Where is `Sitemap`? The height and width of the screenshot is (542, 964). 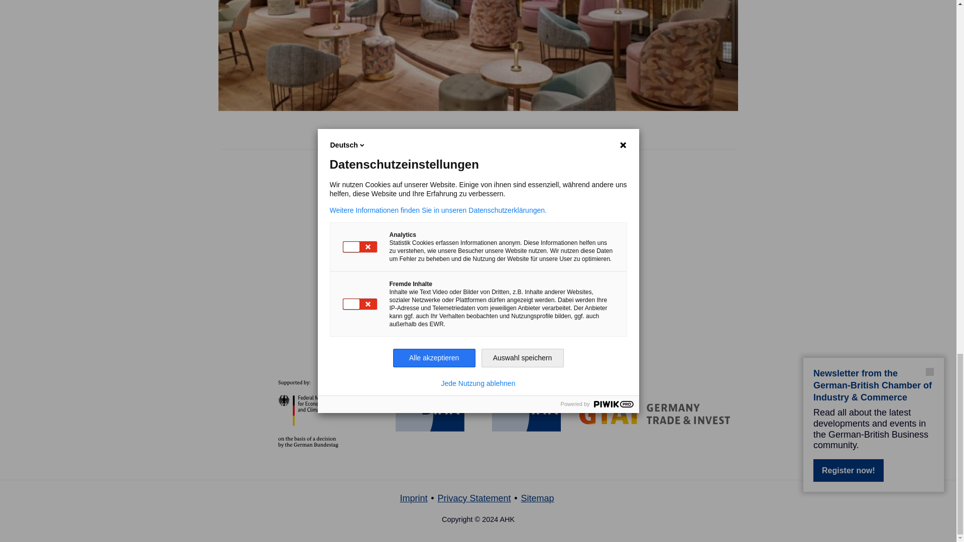 Sitemap is located at coordinates (538, 498).